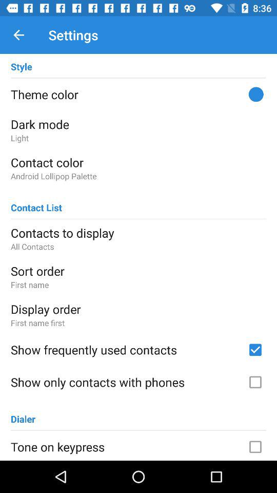 The height and width of the screenshot is (493, 277). What do you see at coordinates (36, 203) in the screenshot?
I see `launch the contact list on the left` at bounding box center [36, 203].